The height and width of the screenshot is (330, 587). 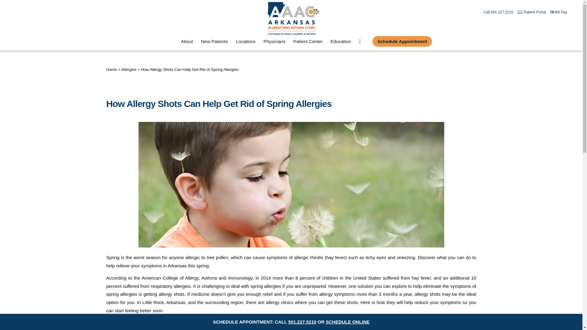 What do you see at coordinates (128, 70) in the screenshot?
I see `Allergies` at bounding box center [128, 70].